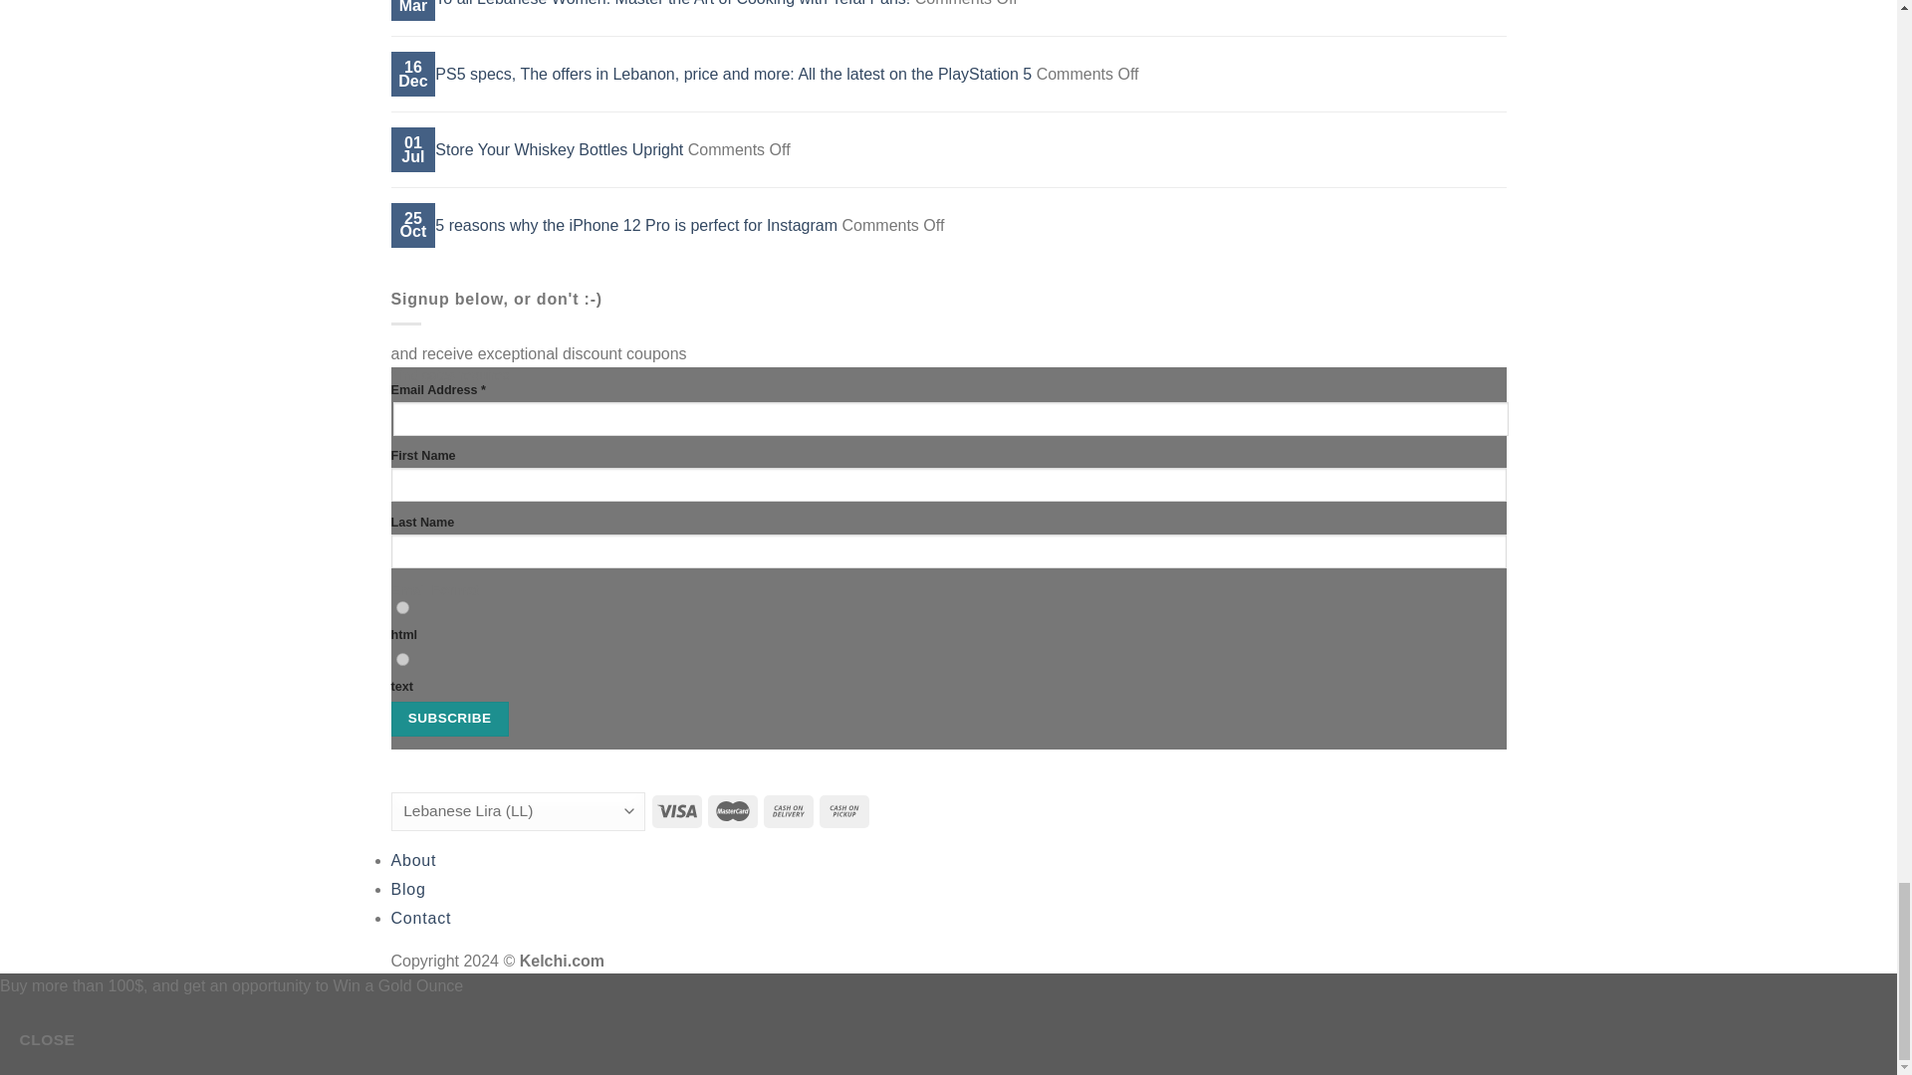 The image size is (1912, 1075). Describe the element at coordinates (402, 607) in the screenshot. I see `html` at that location.